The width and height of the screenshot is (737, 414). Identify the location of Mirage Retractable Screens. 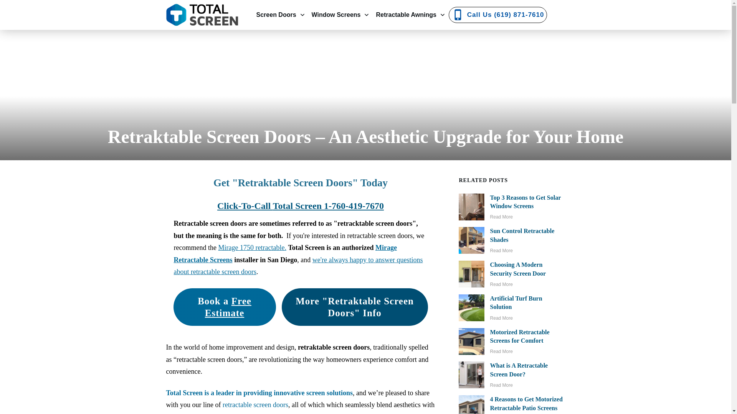
(285, 254).